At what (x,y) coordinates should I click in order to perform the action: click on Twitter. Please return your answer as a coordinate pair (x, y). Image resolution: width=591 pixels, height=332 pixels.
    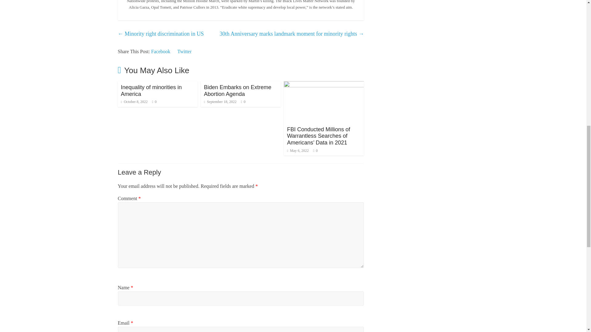
    Looking at the image, I should click on (184, 51).